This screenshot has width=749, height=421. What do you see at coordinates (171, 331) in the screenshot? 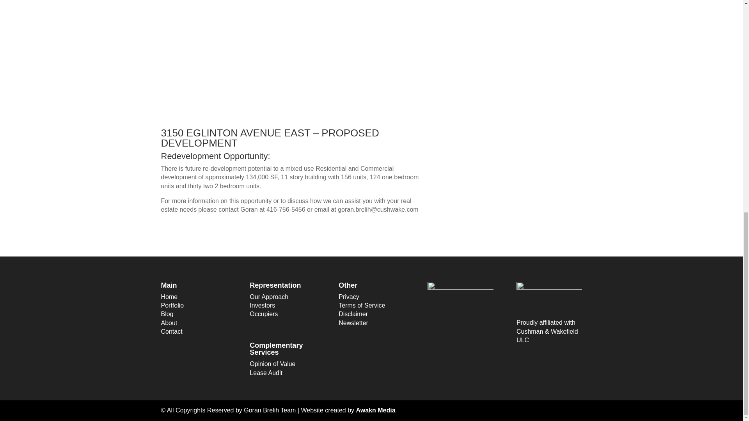
I see `Contact` at bounding box center [171, 331].